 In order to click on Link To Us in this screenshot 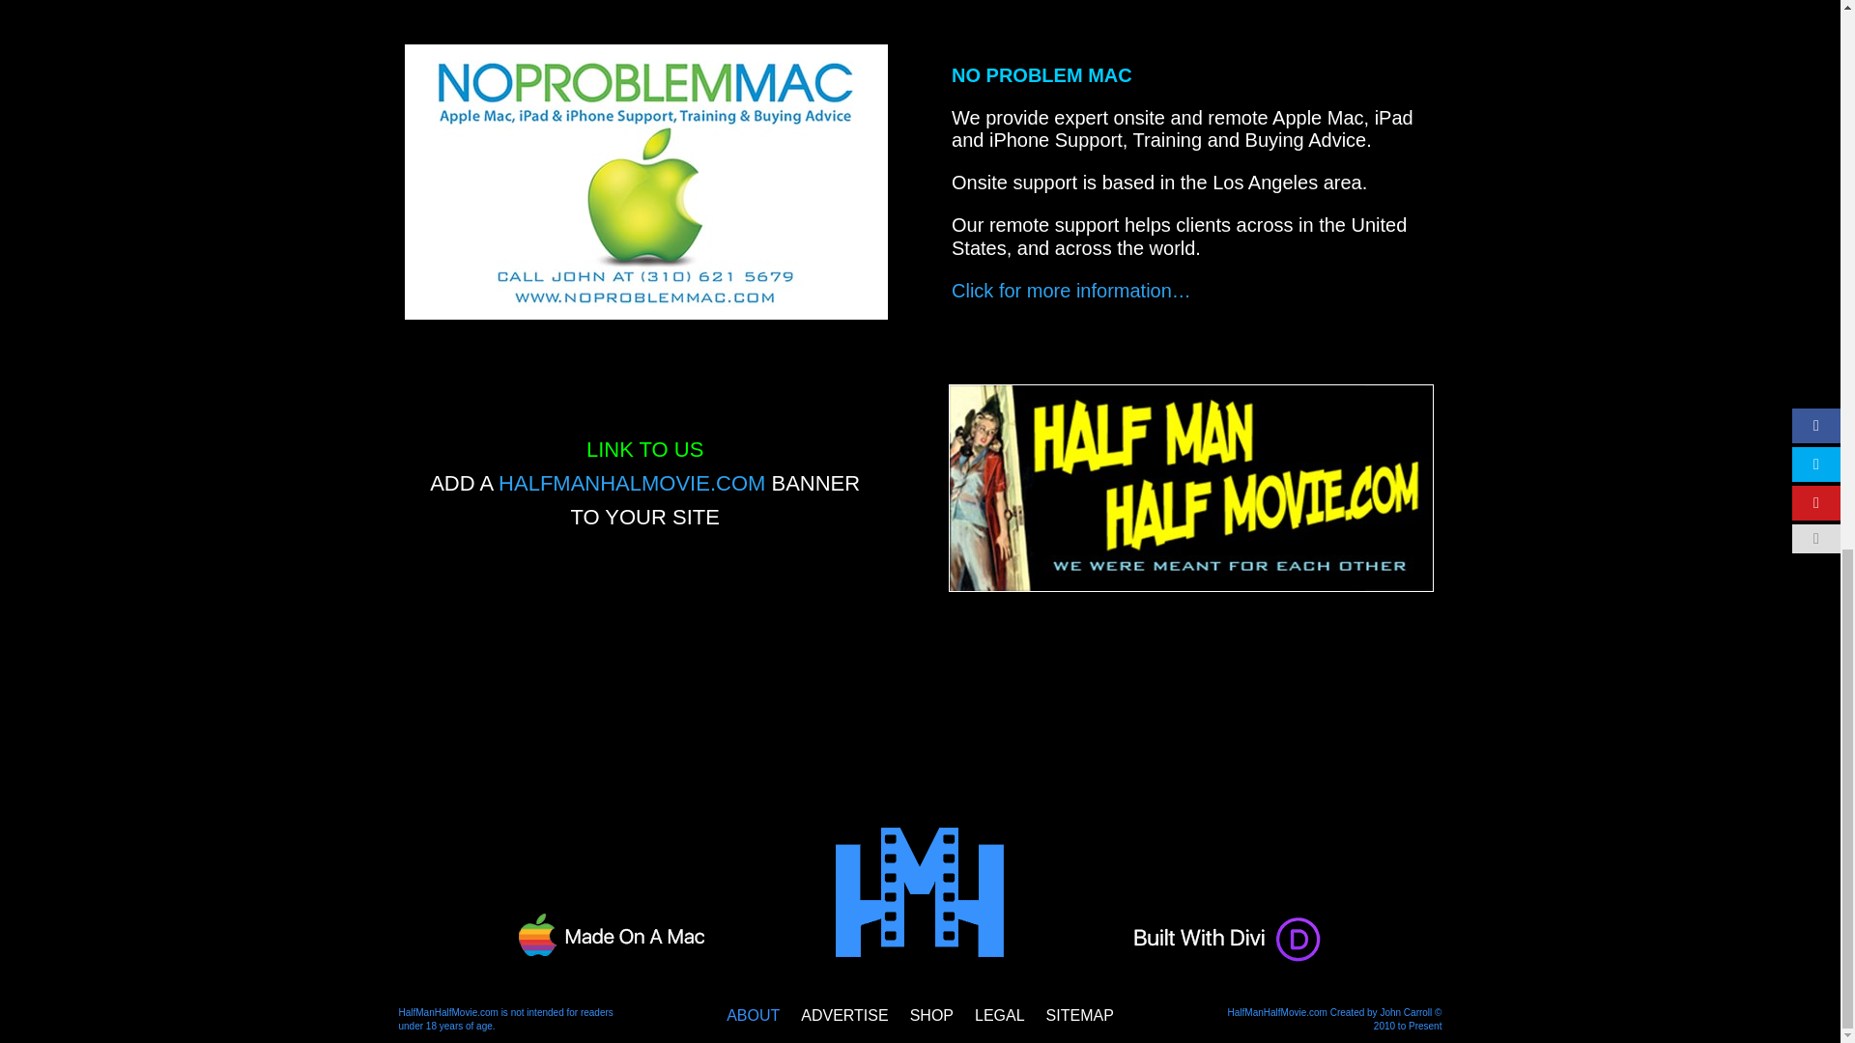, I will do `click(632, 483)`.